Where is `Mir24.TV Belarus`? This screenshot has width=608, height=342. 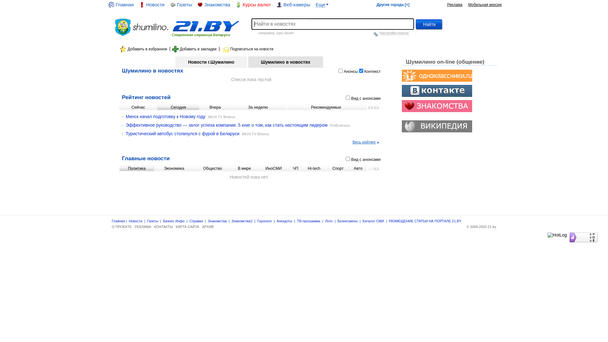
Mir24.TV Belarus is located at coordinates (256, 134).